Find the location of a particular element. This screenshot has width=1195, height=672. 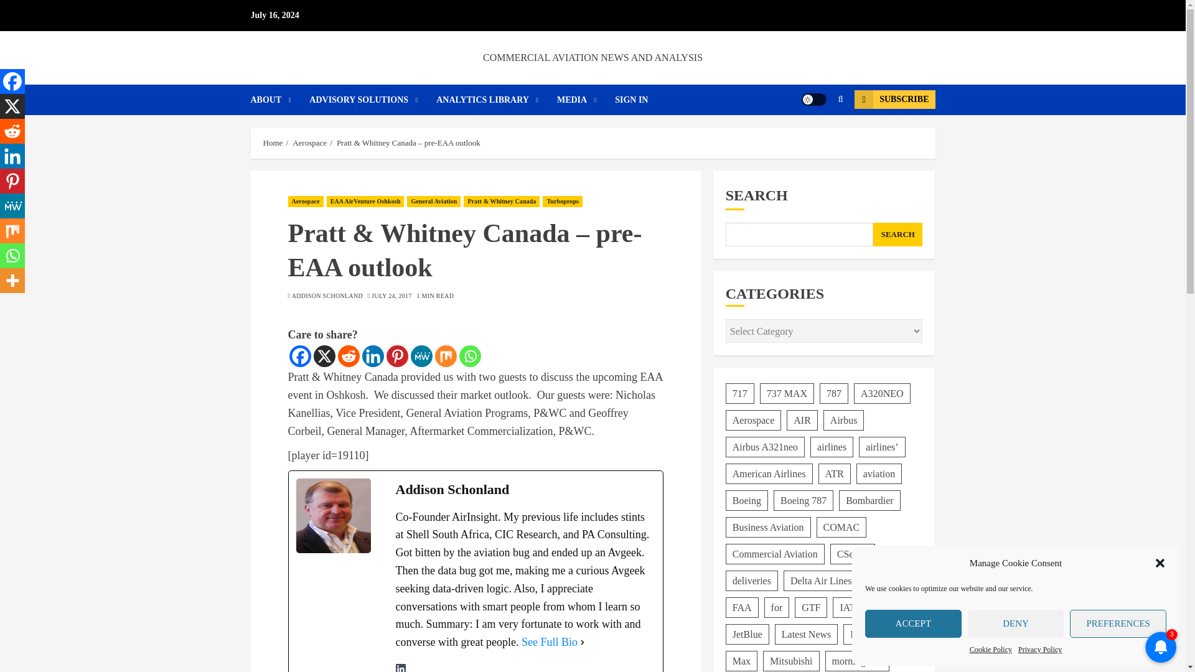

Mix is located at coordinates (446, 356).